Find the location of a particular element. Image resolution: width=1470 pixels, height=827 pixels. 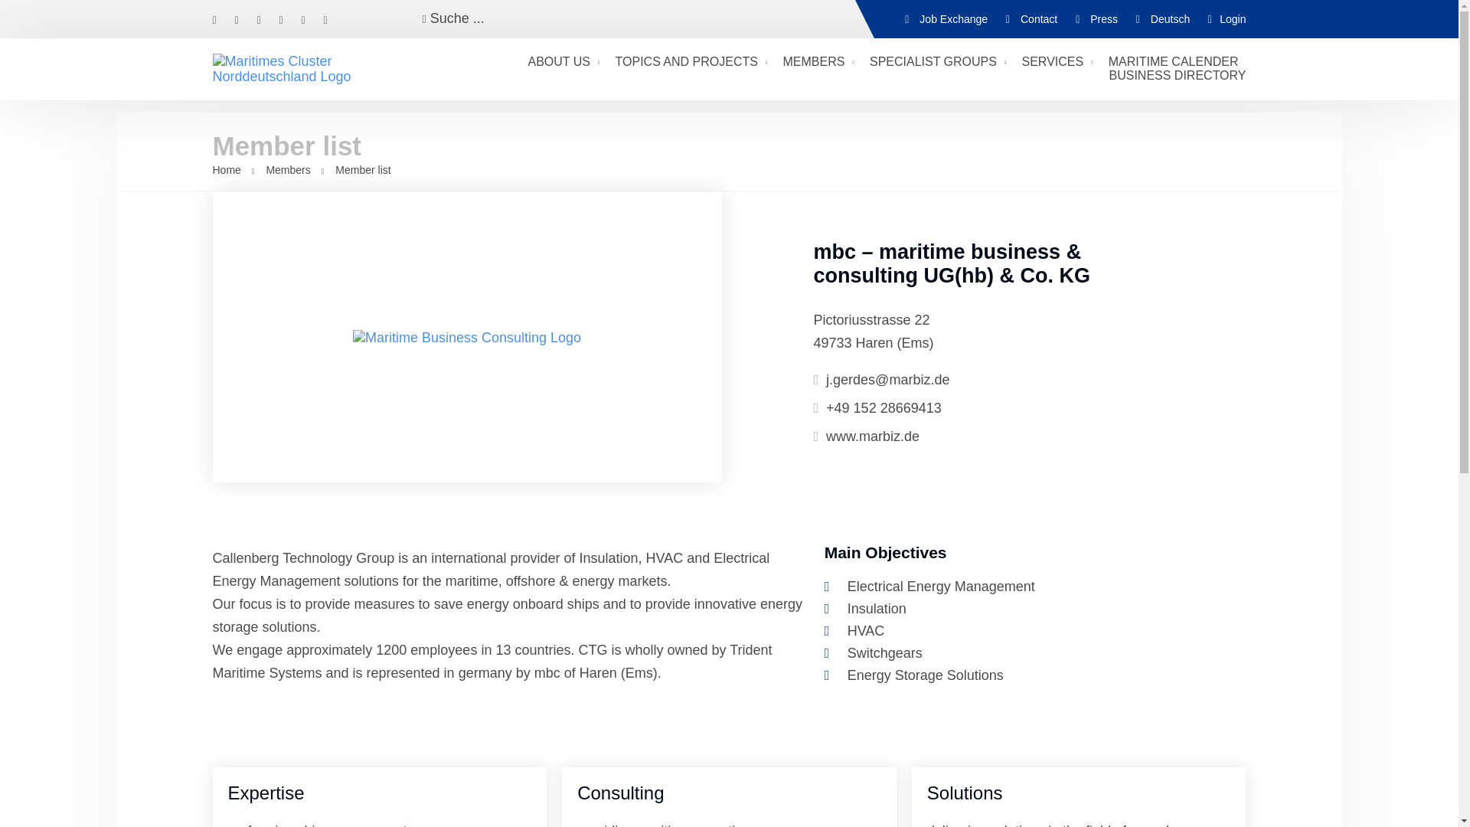

Topics and Projects is located at coordinates (692, 61).